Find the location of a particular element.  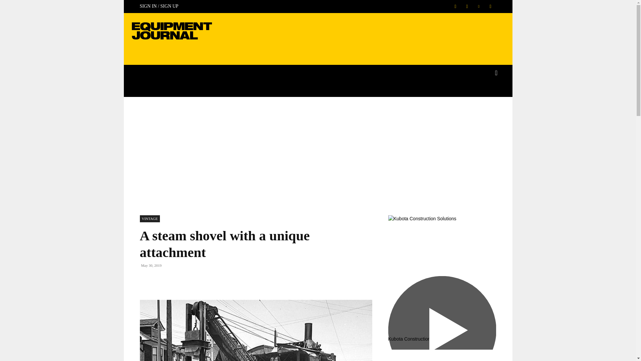

Linkedin is located at coordinates (479, 6).